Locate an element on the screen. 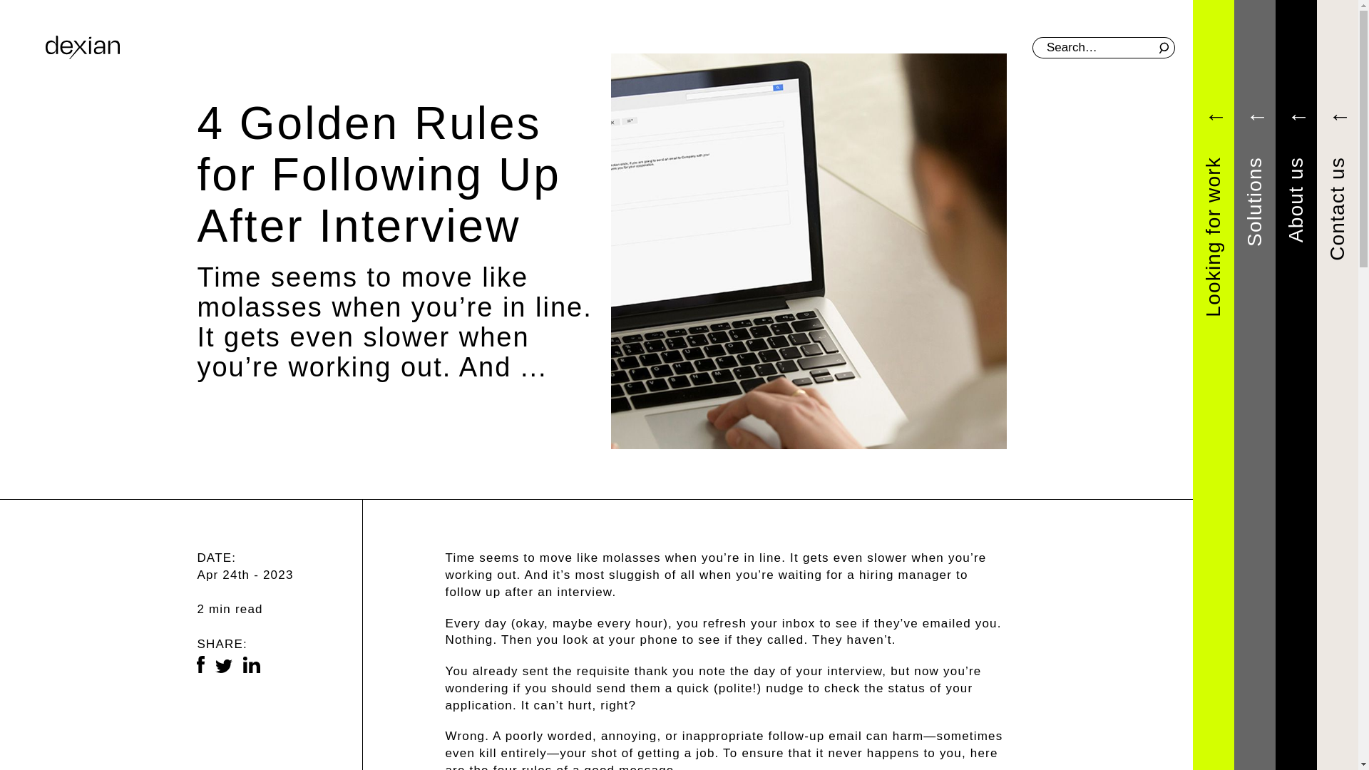 This screenshot has width=1369, height=770. Linkedin is located at coordinates (251, 664).